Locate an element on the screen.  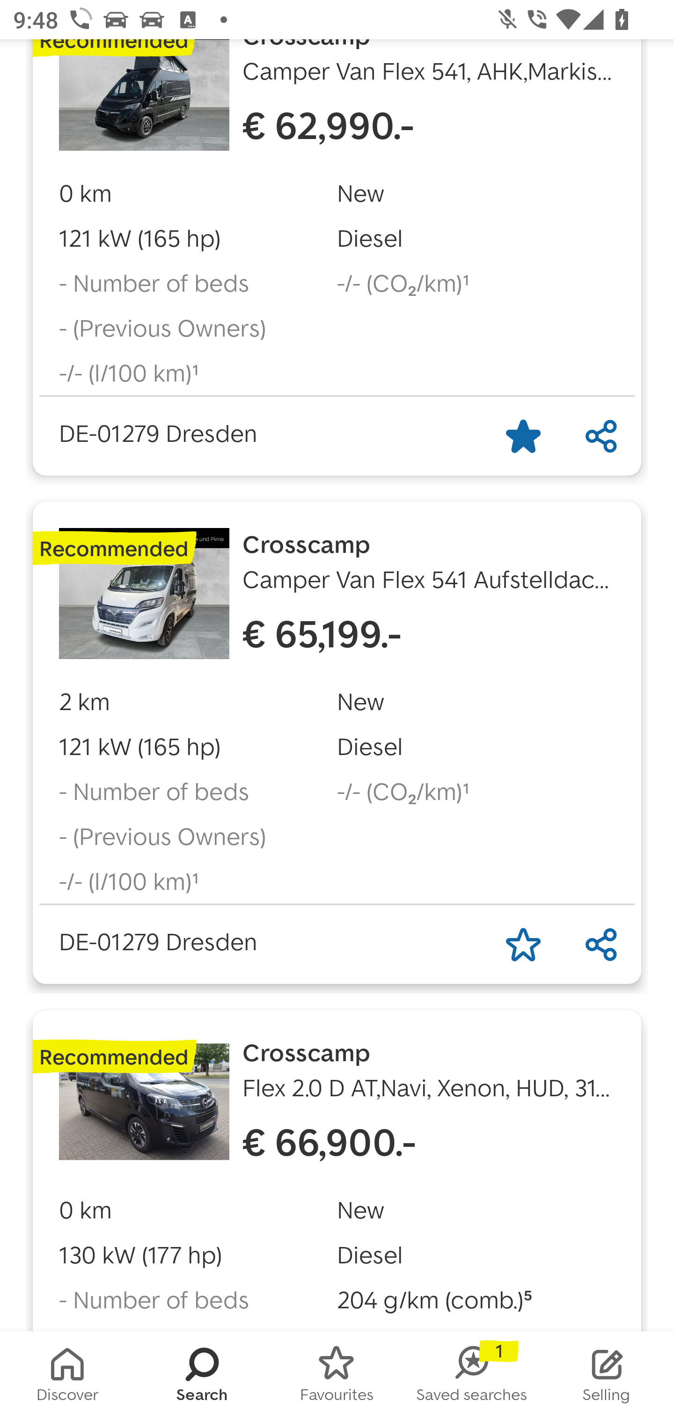
HOMESCREEN Discover is located at coordinates (67, 1377).